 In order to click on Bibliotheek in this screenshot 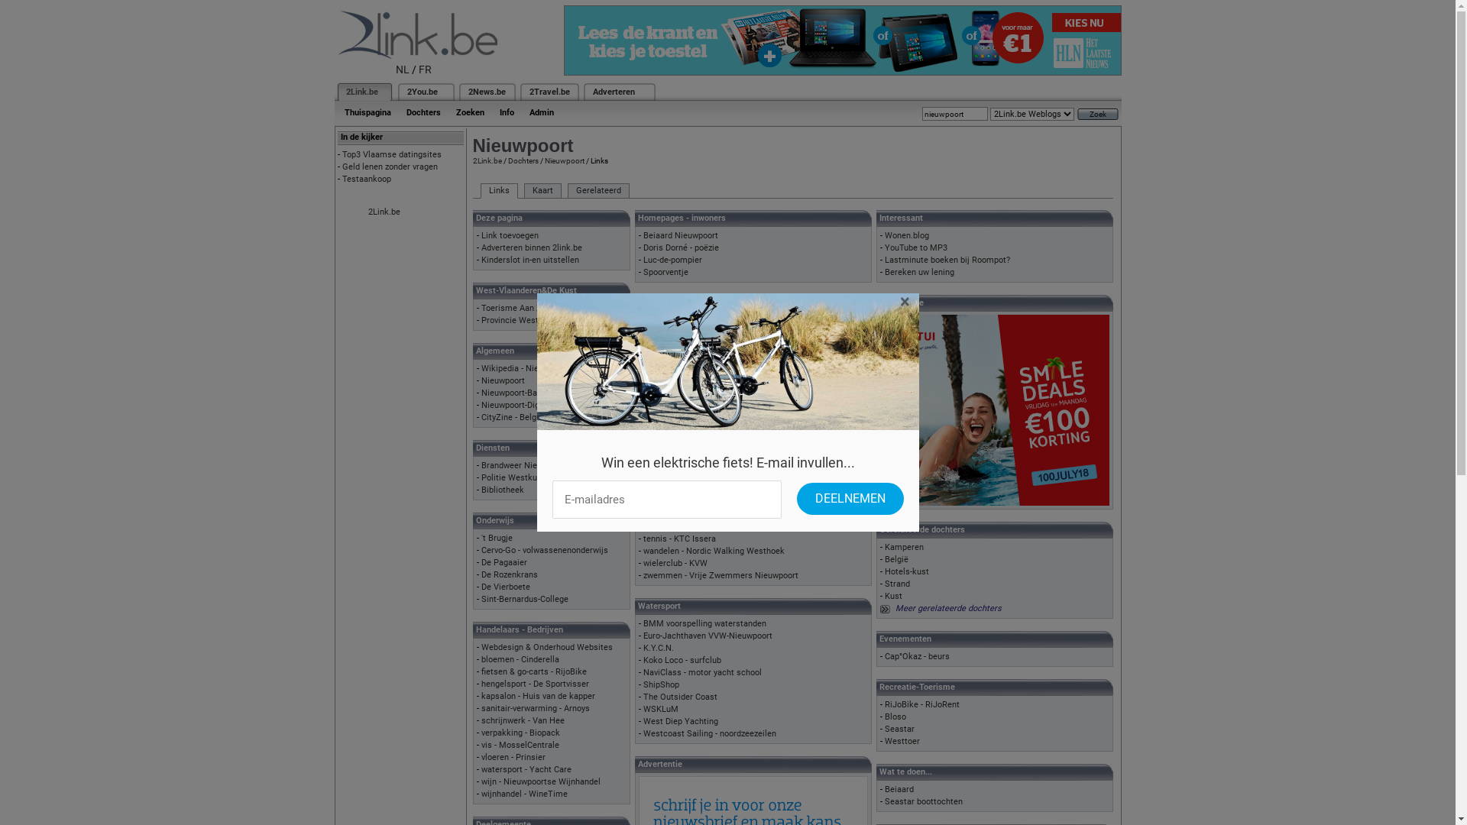, I will do `click(503, 490)`.